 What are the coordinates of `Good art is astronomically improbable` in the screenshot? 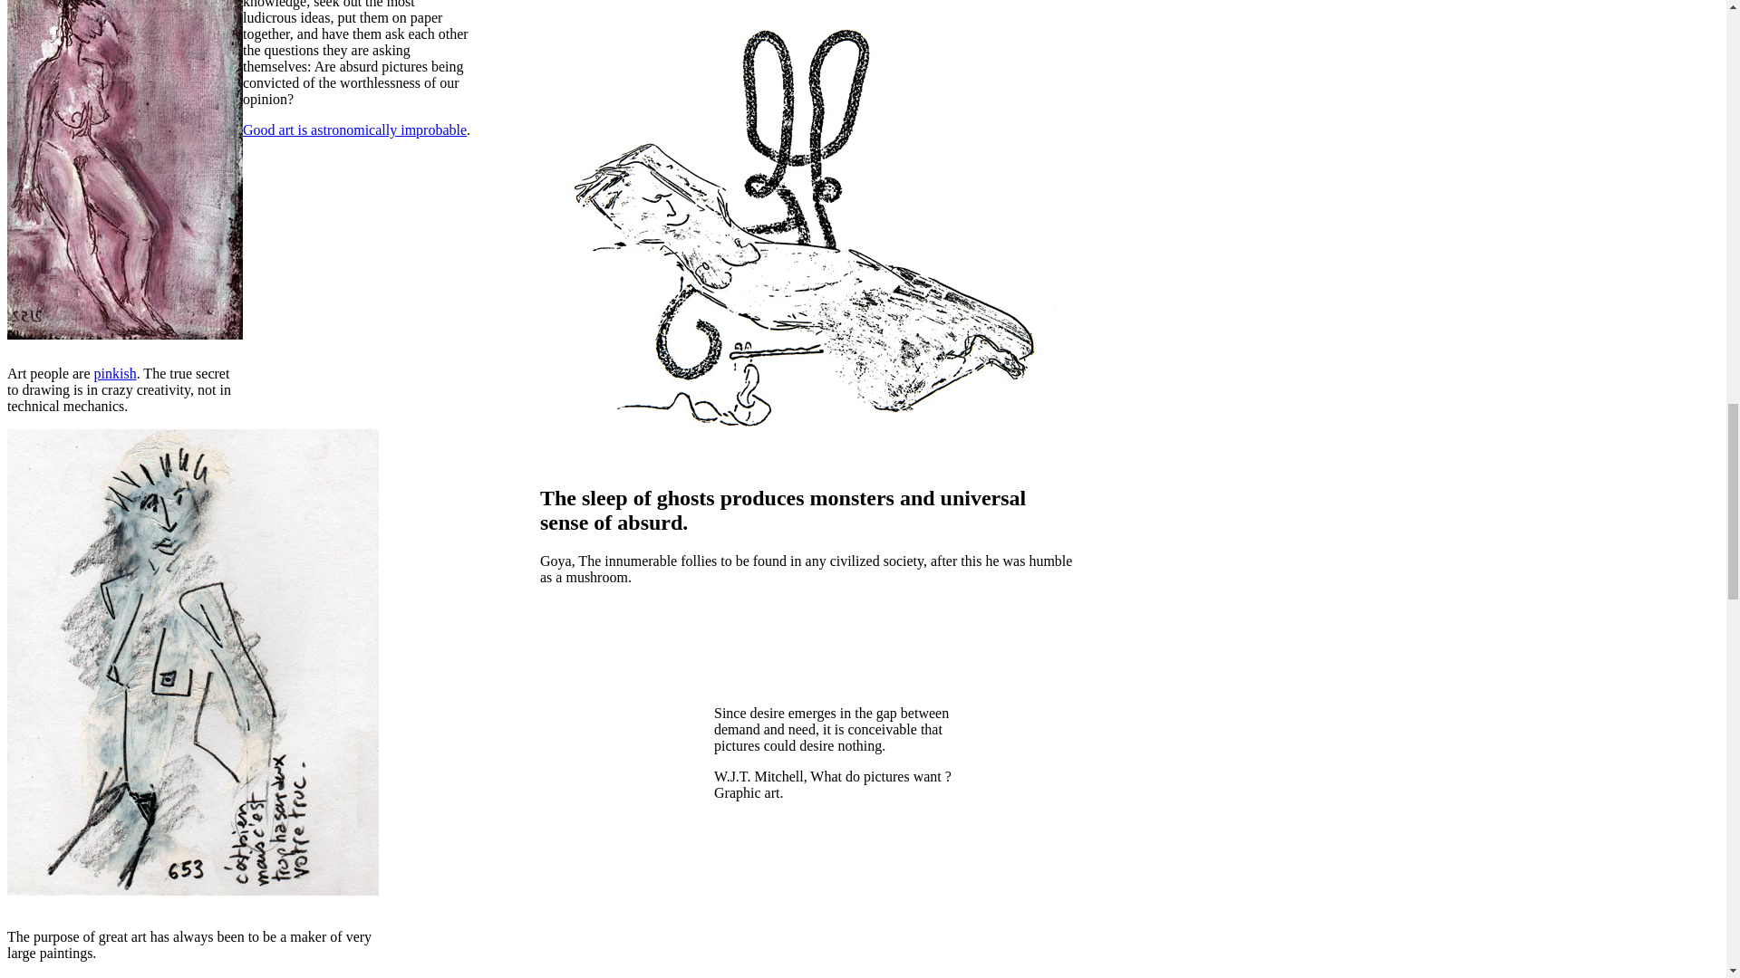 It's located at (354, 130).